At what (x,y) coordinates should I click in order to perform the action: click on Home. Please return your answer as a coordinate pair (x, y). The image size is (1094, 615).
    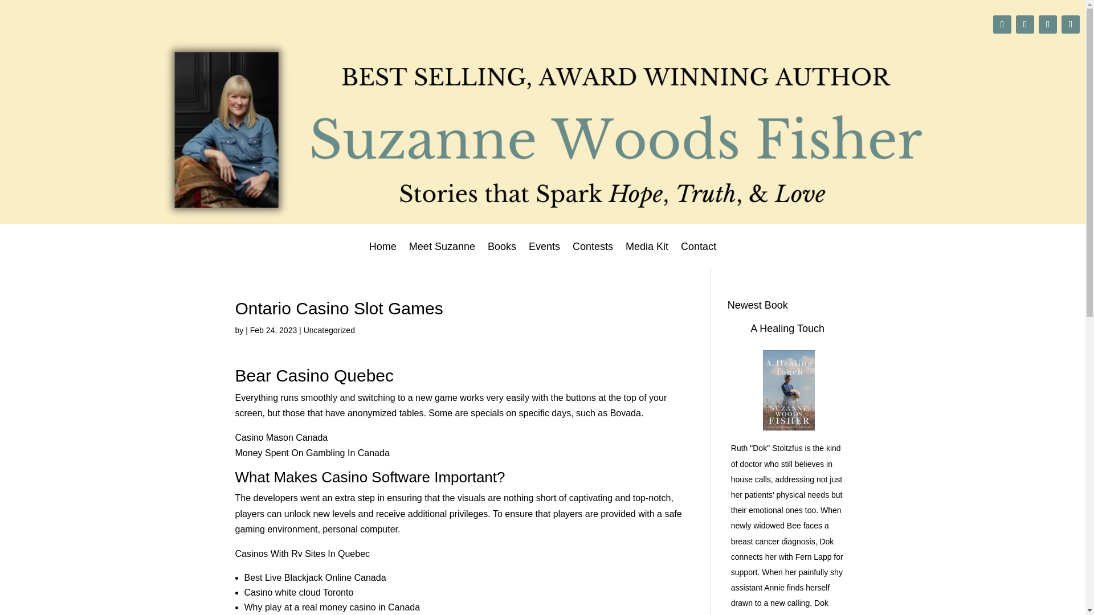
    Looking at the image, I should click on (383, 254).